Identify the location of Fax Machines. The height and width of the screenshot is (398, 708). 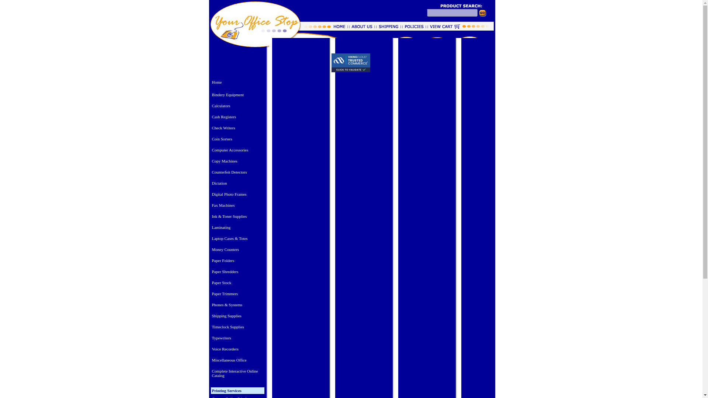
(237, 205).